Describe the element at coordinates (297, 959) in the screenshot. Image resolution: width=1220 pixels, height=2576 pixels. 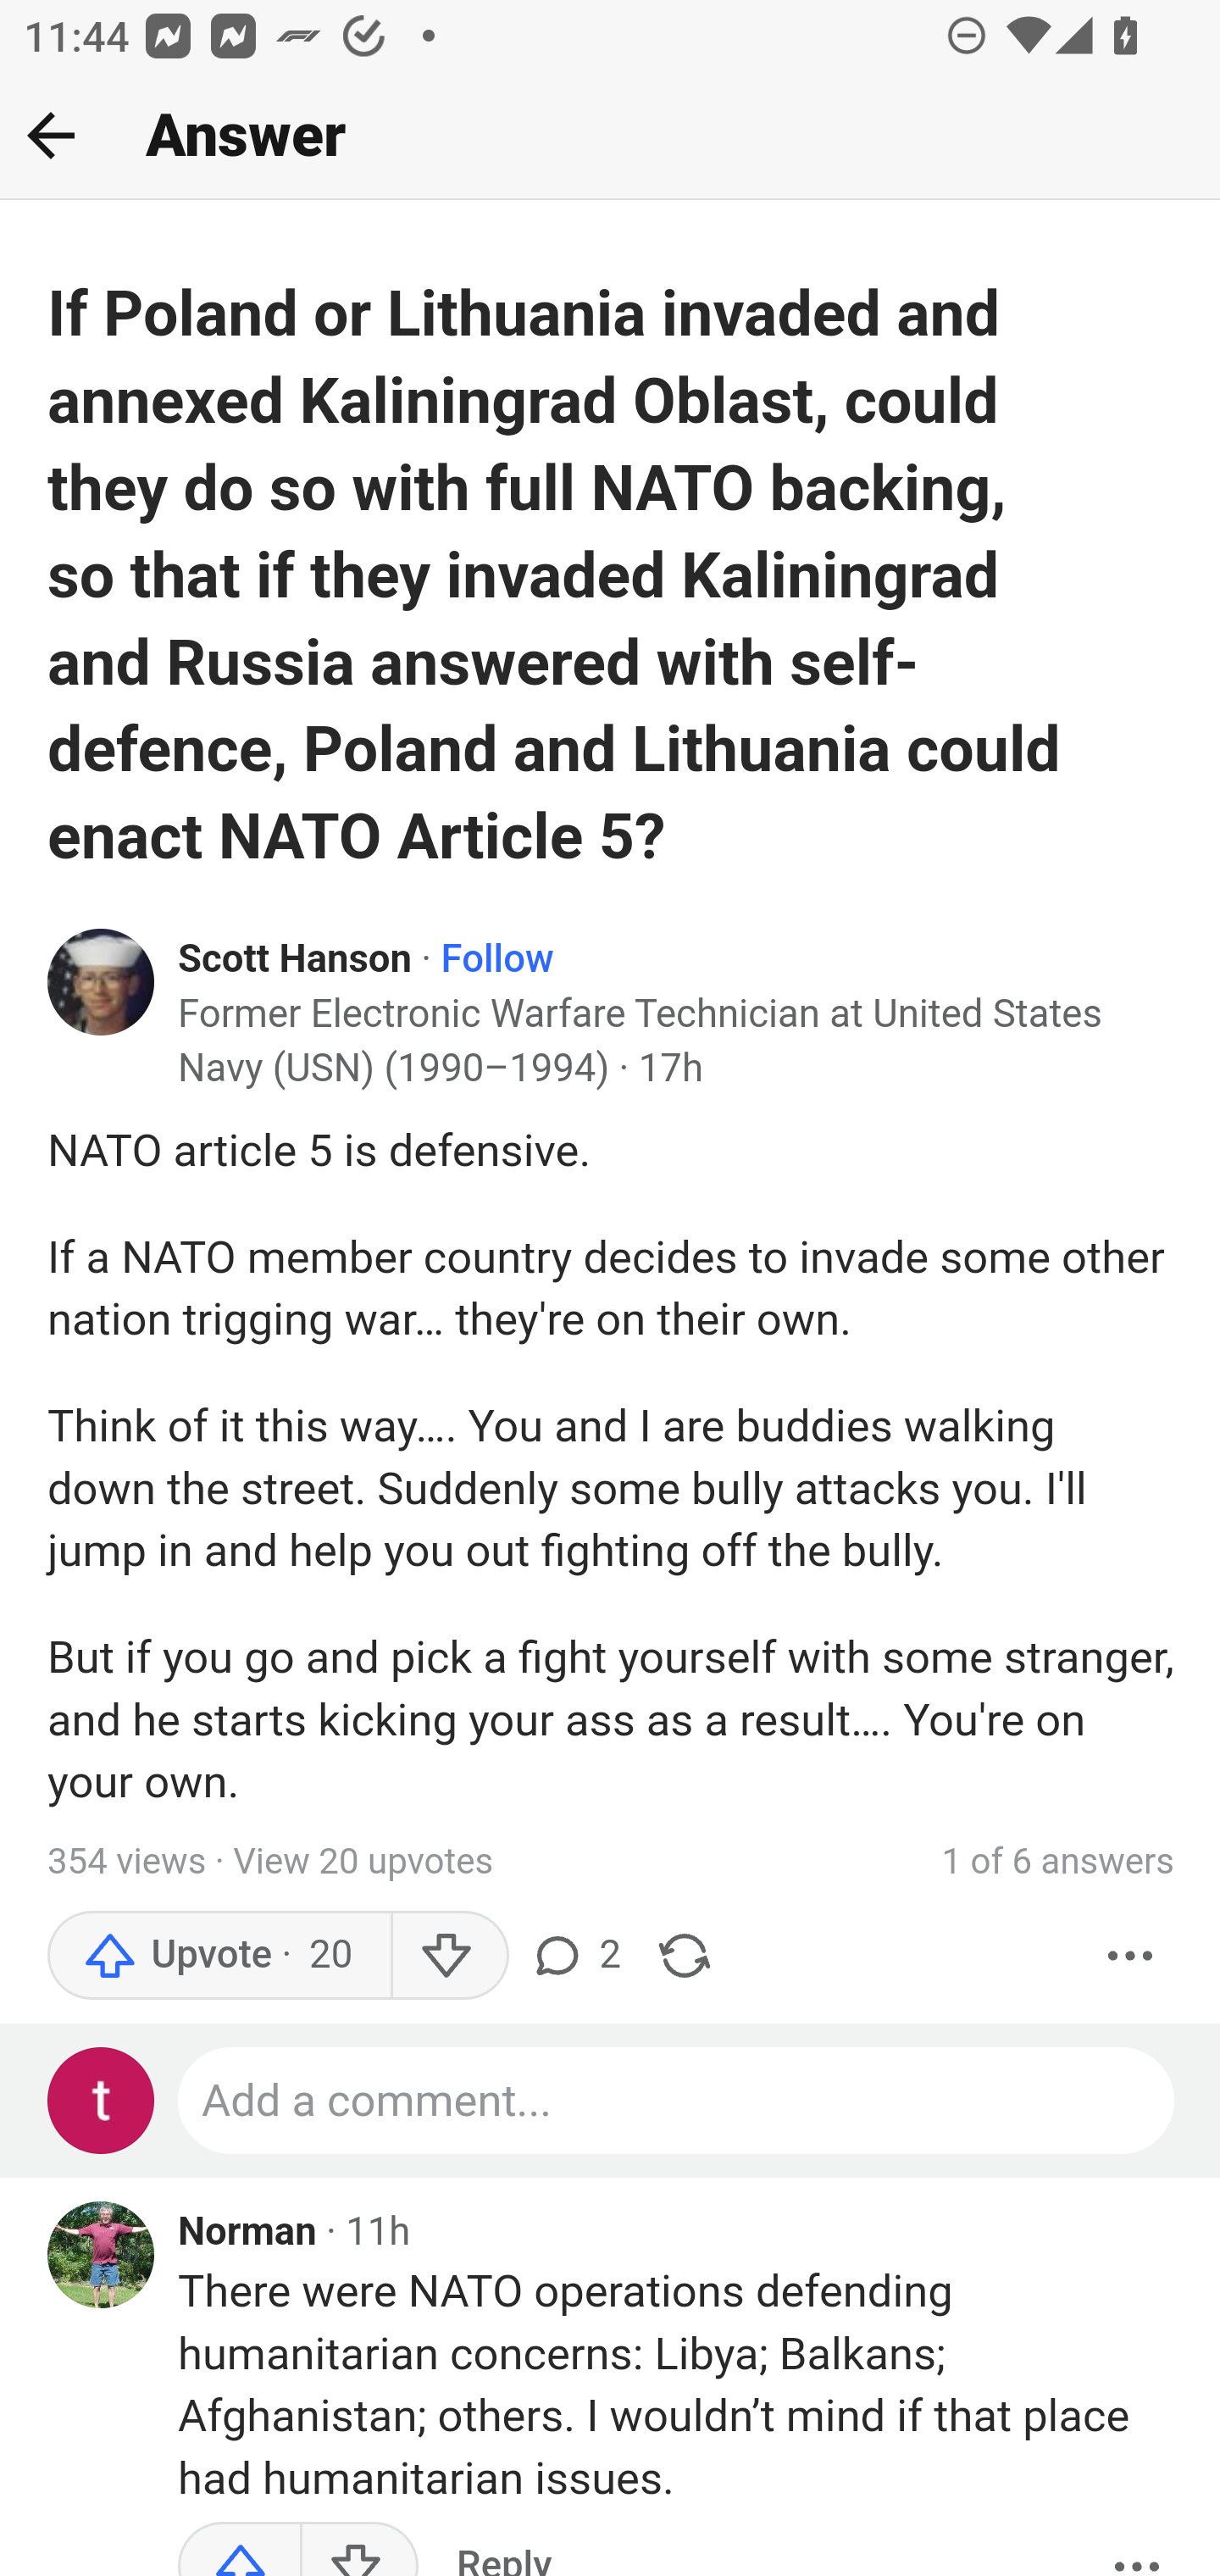
I see `Scott Hanson` at that location.